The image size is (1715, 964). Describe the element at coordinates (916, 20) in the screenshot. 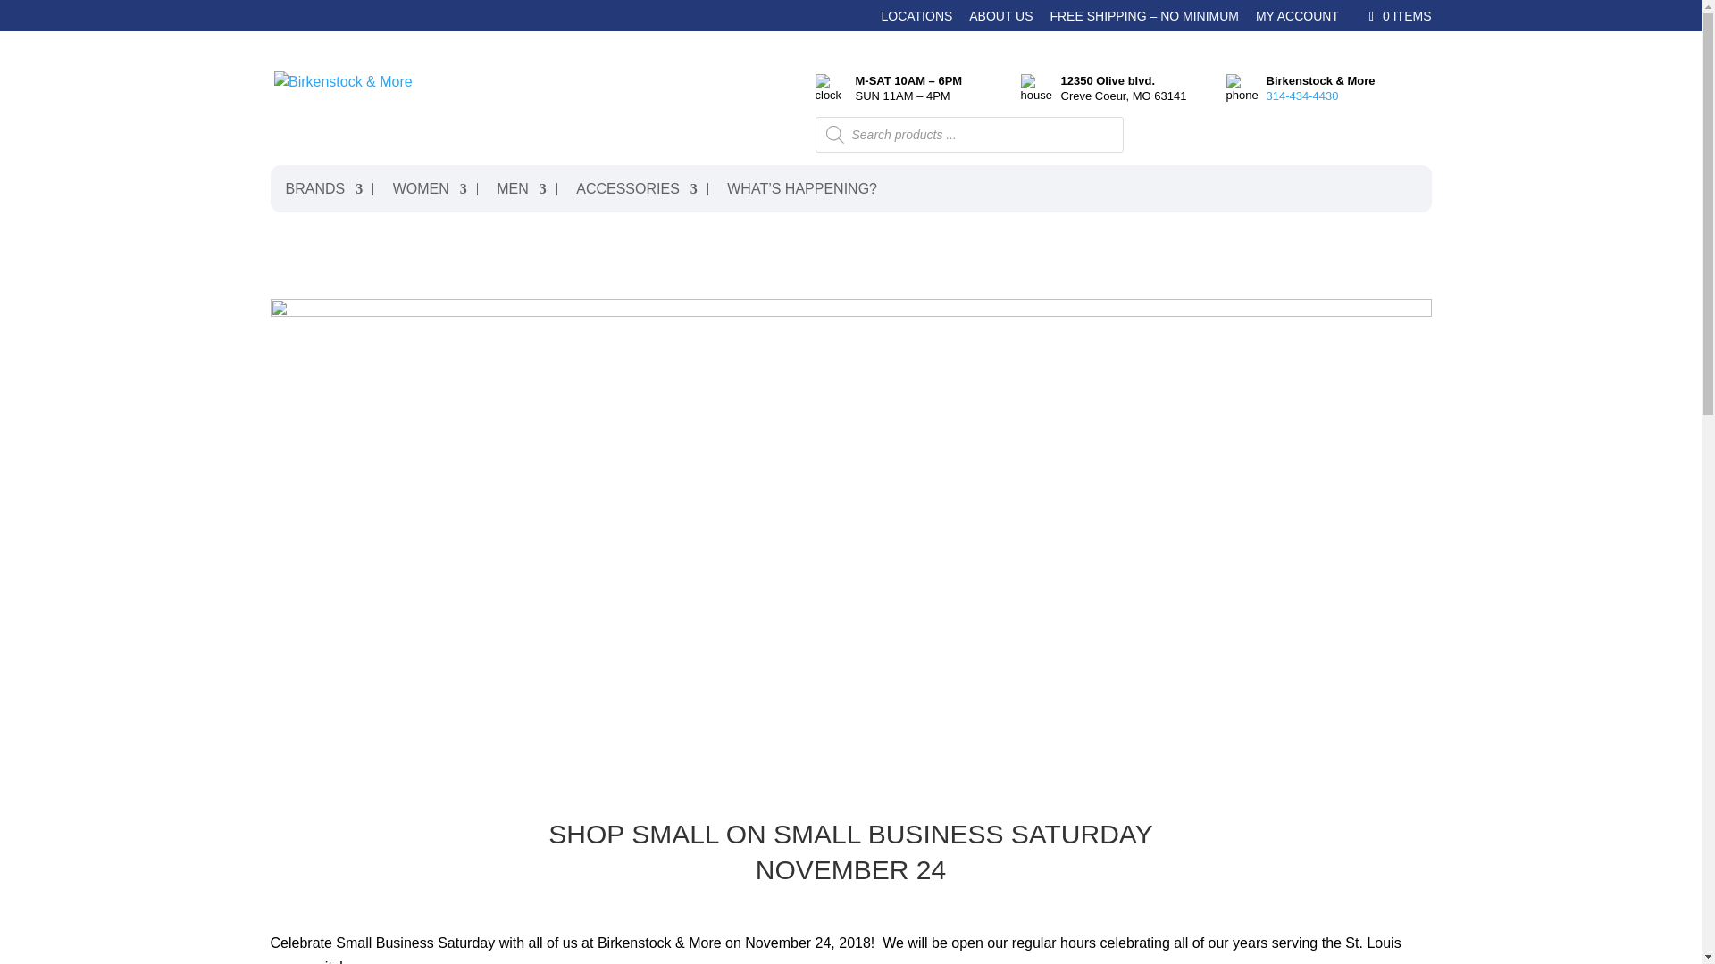

I see `LOCATIONS` at that location.